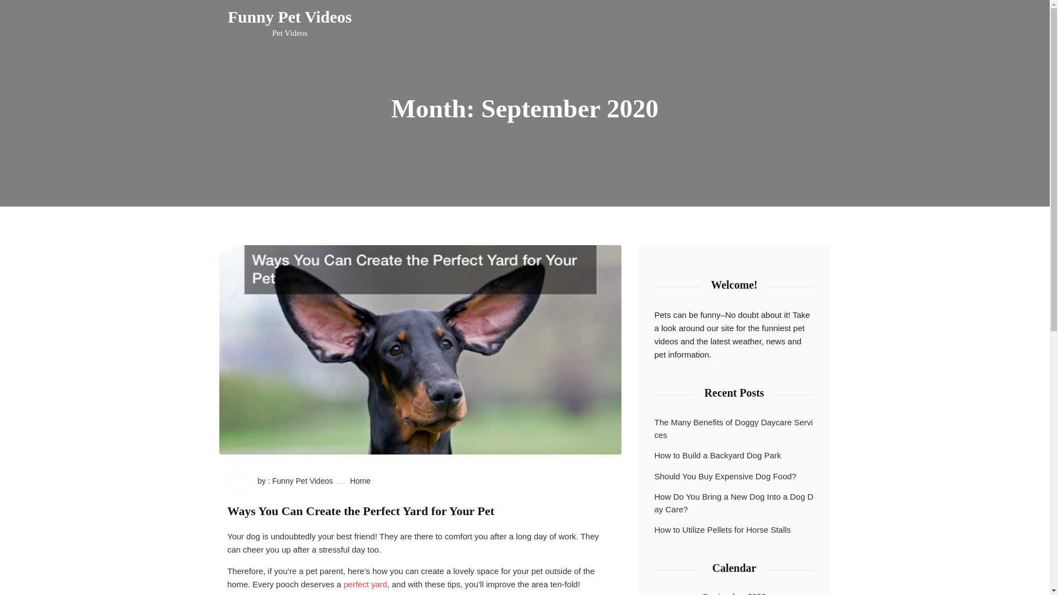  I want to click on Should You Buy Expensive Dog Food?, so click(723, 530).